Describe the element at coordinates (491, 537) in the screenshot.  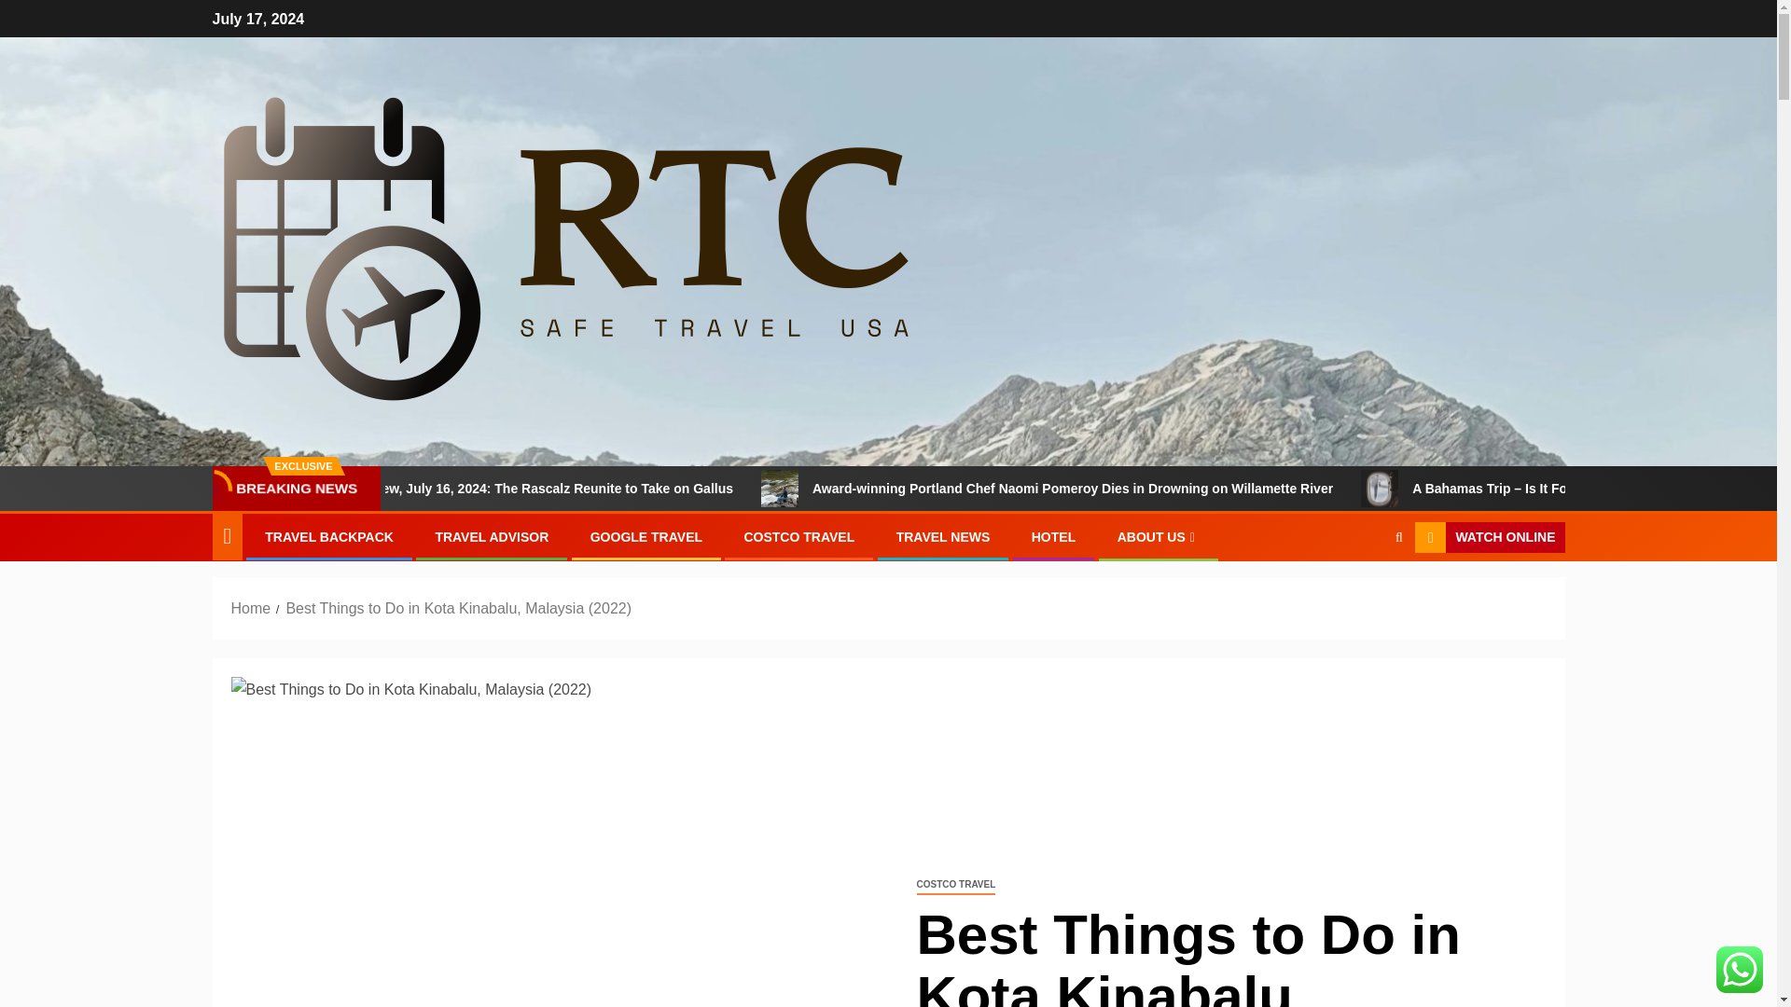
I see `TRAVEL ADVISOR` at that location.